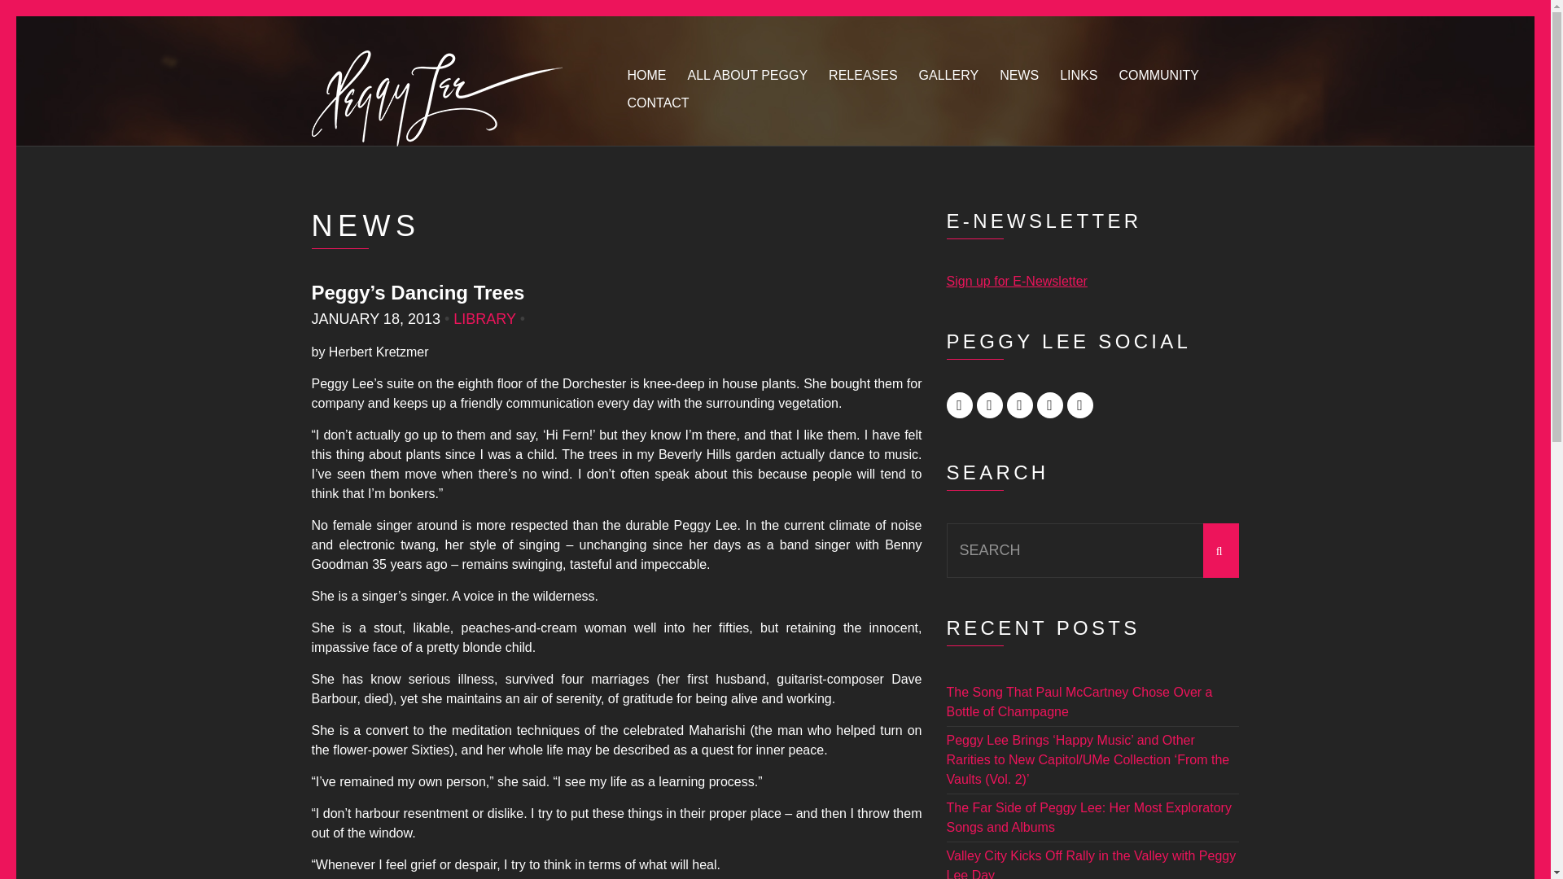 The width and height of the screenshot is (1563, 879). Describe the element at coordinates (646, 77) in the screenshot. I see `HOME` at that location.